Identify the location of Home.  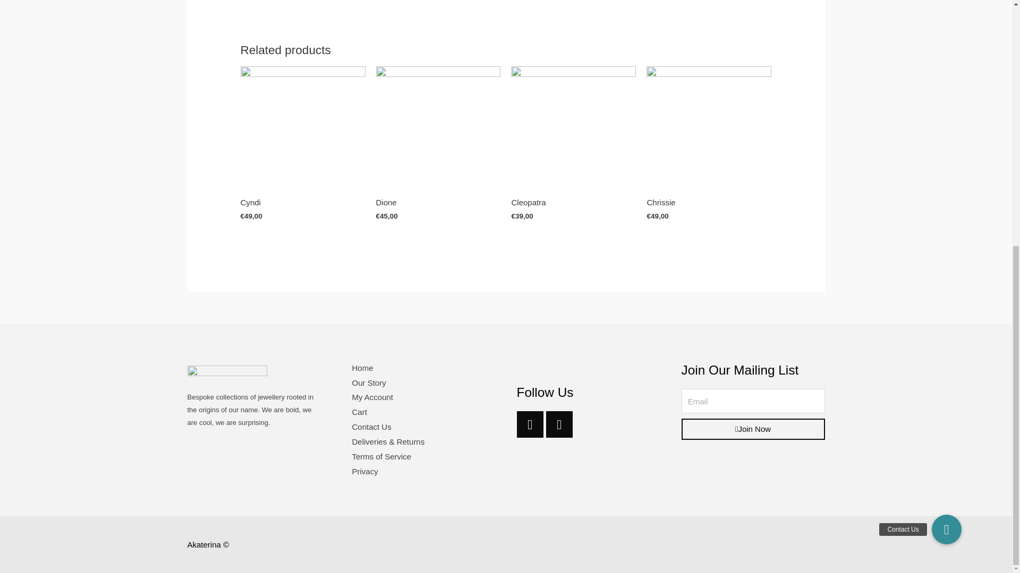
(362, 368).